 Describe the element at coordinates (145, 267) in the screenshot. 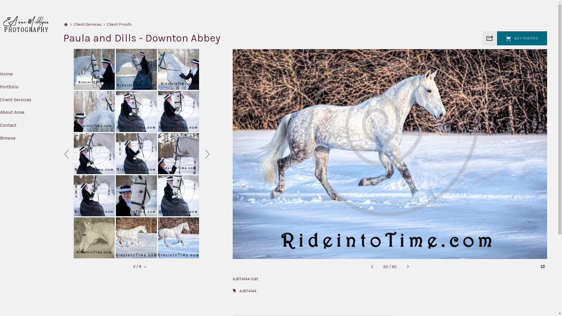

I see `AngleBracketDown` at that location.